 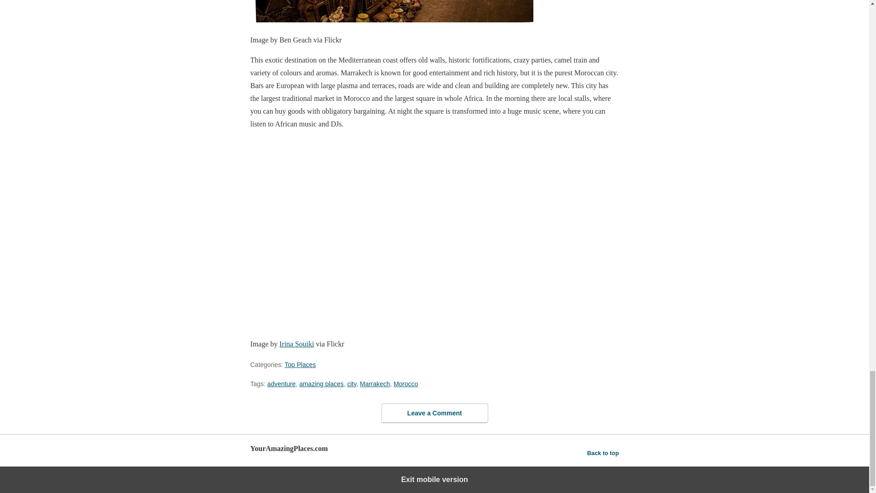 What do you see at coordinates (434, 413) in the screenshot?
I see `Leave a Comment` at bounding box center [434, 413].